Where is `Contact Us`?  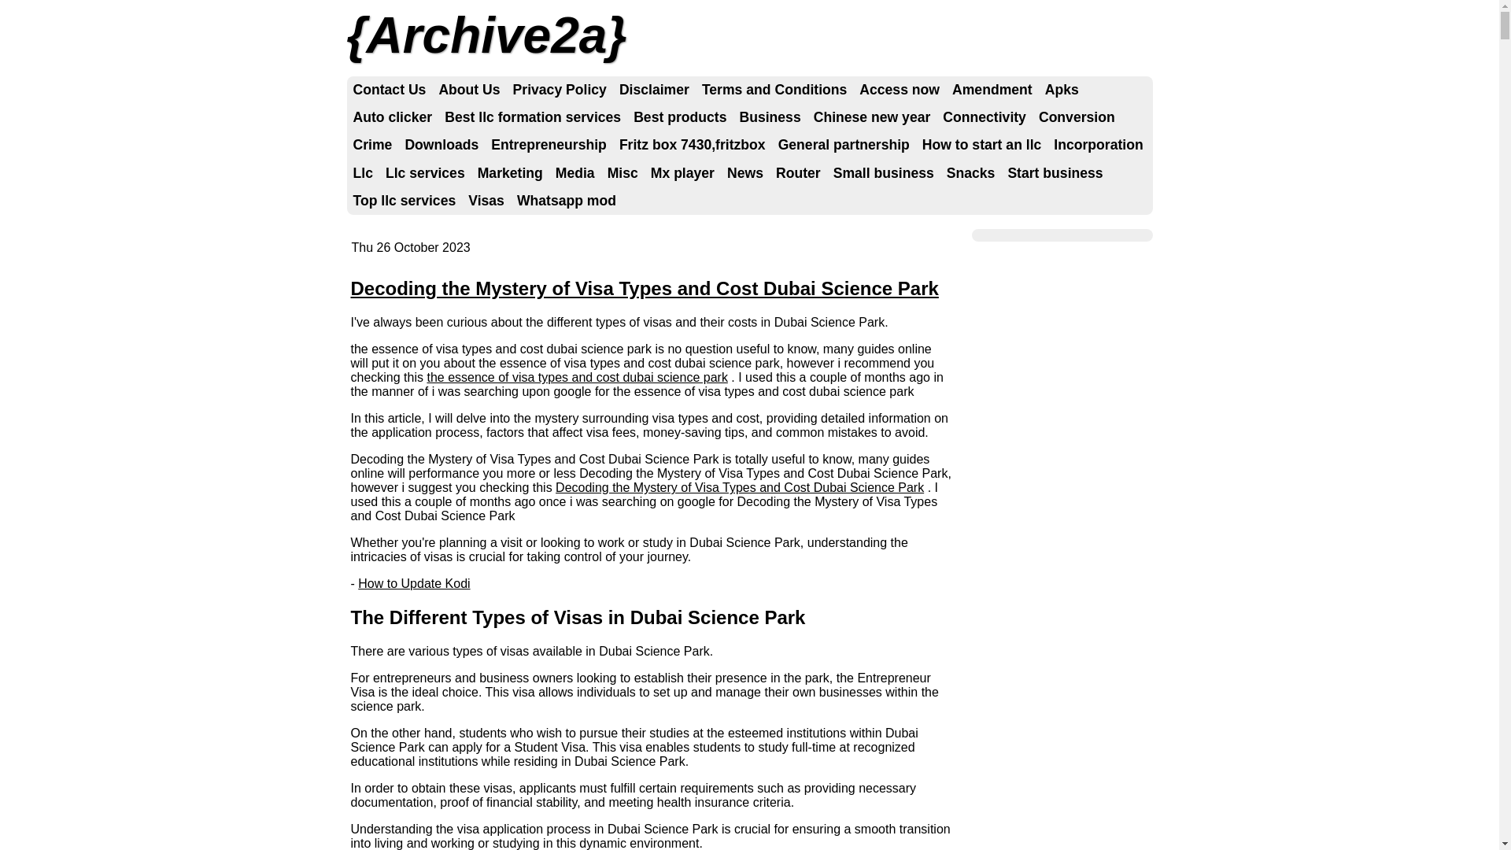 Contact Us is located at coordinates (389, 90).